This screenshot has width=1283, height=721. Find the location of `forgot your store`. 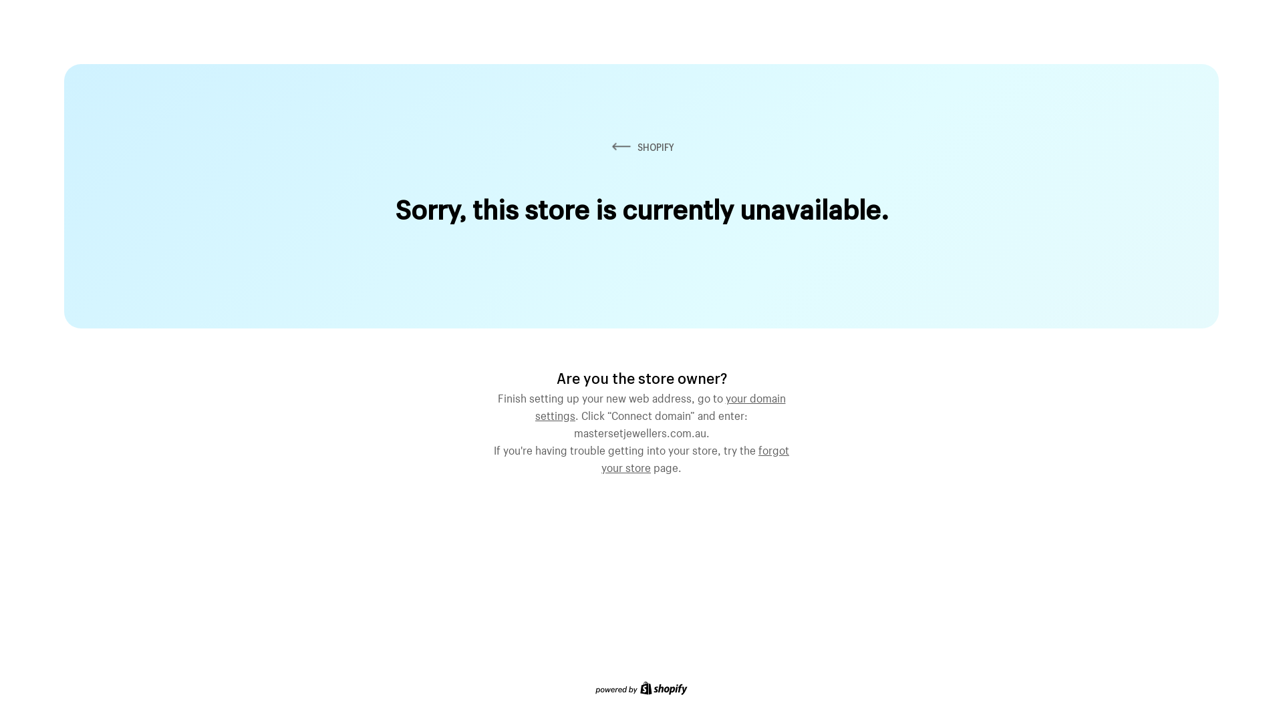

forgot your store is located at coordinates (695, 457).